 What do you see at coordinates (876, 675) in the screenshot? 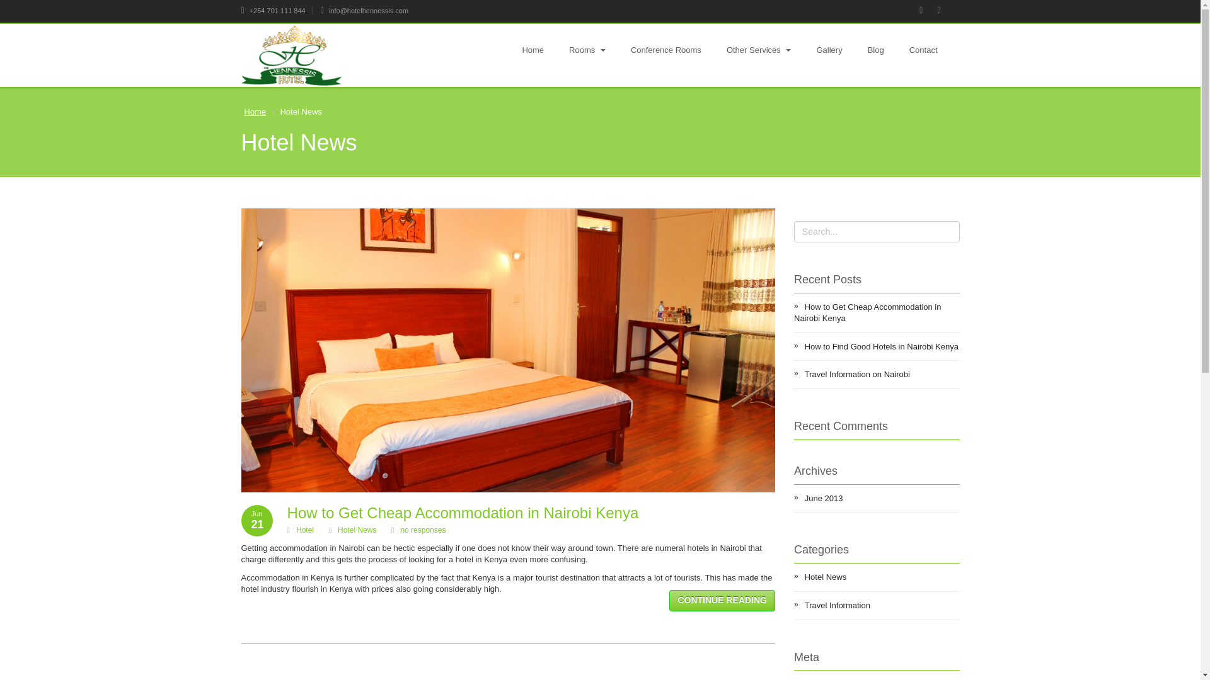
I see `Log in` at bounding box center [876, 675].